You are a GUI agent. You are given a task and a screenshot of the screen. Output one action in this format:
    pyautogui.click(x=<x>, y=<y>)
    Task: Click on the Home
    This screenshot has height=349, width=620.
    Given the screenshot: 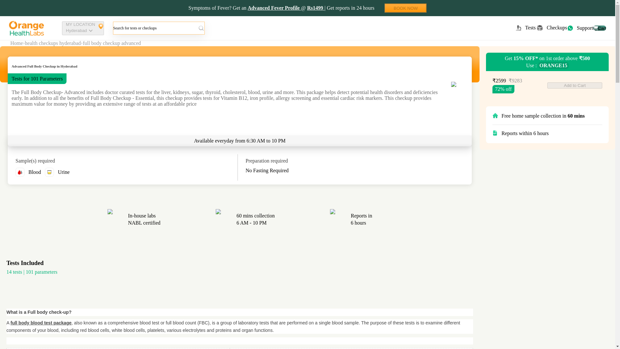 What is the action you would take?
    pyautogui.click(x=83, y=28)
    